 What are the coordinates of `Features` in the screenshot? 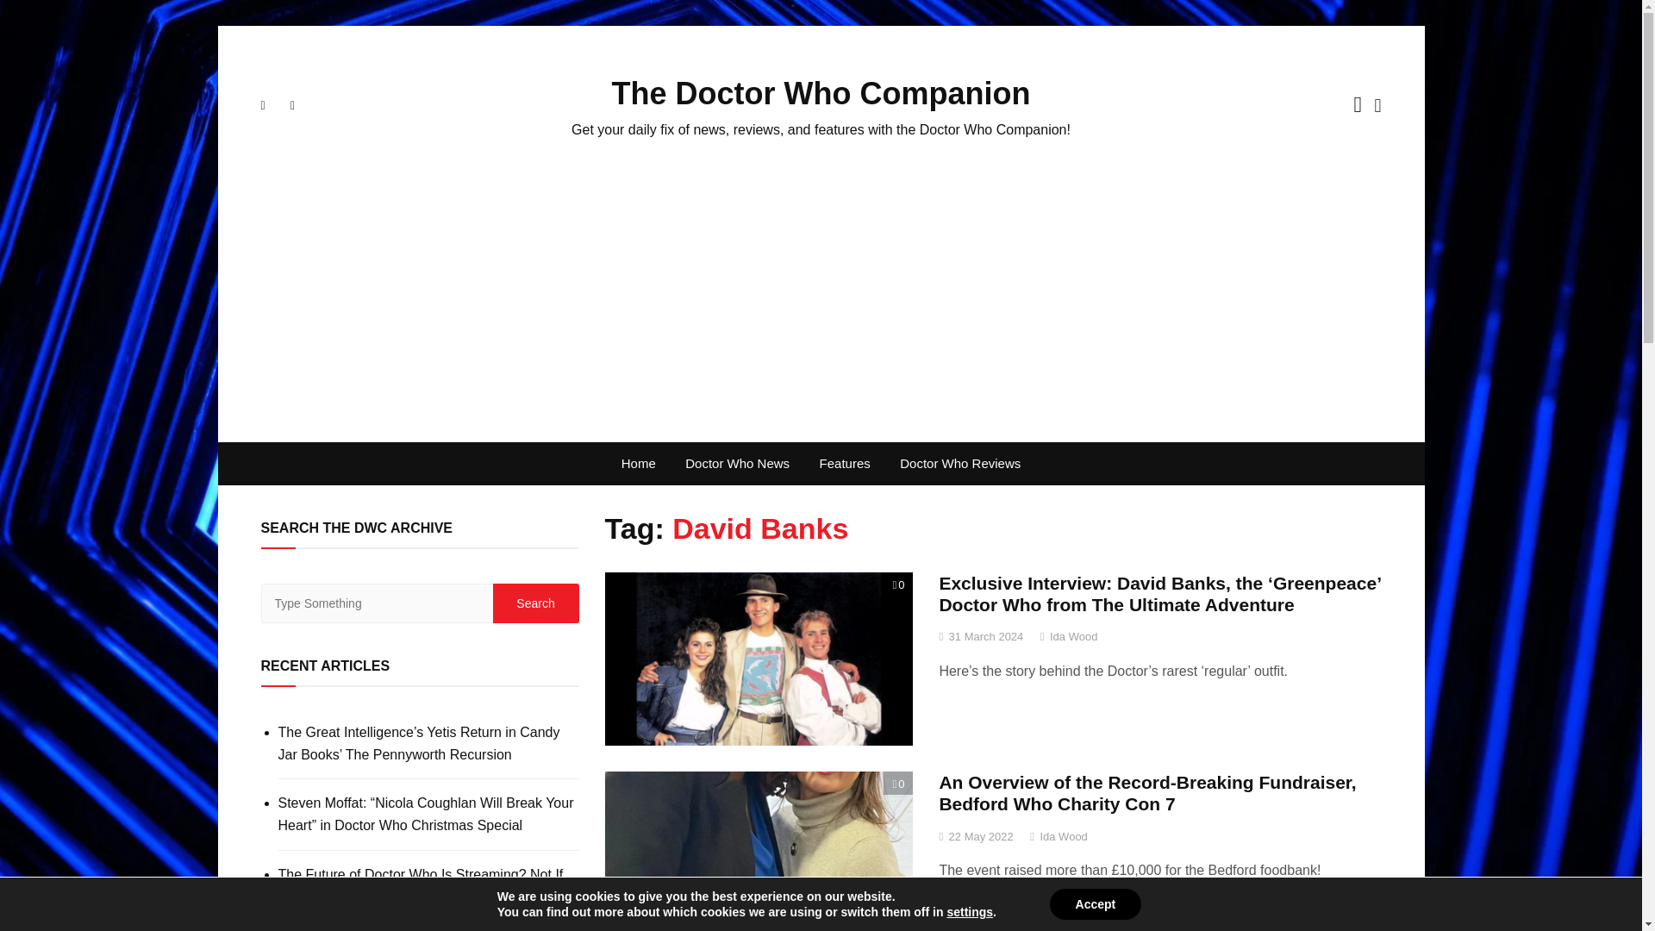 It's located at (845, 464).